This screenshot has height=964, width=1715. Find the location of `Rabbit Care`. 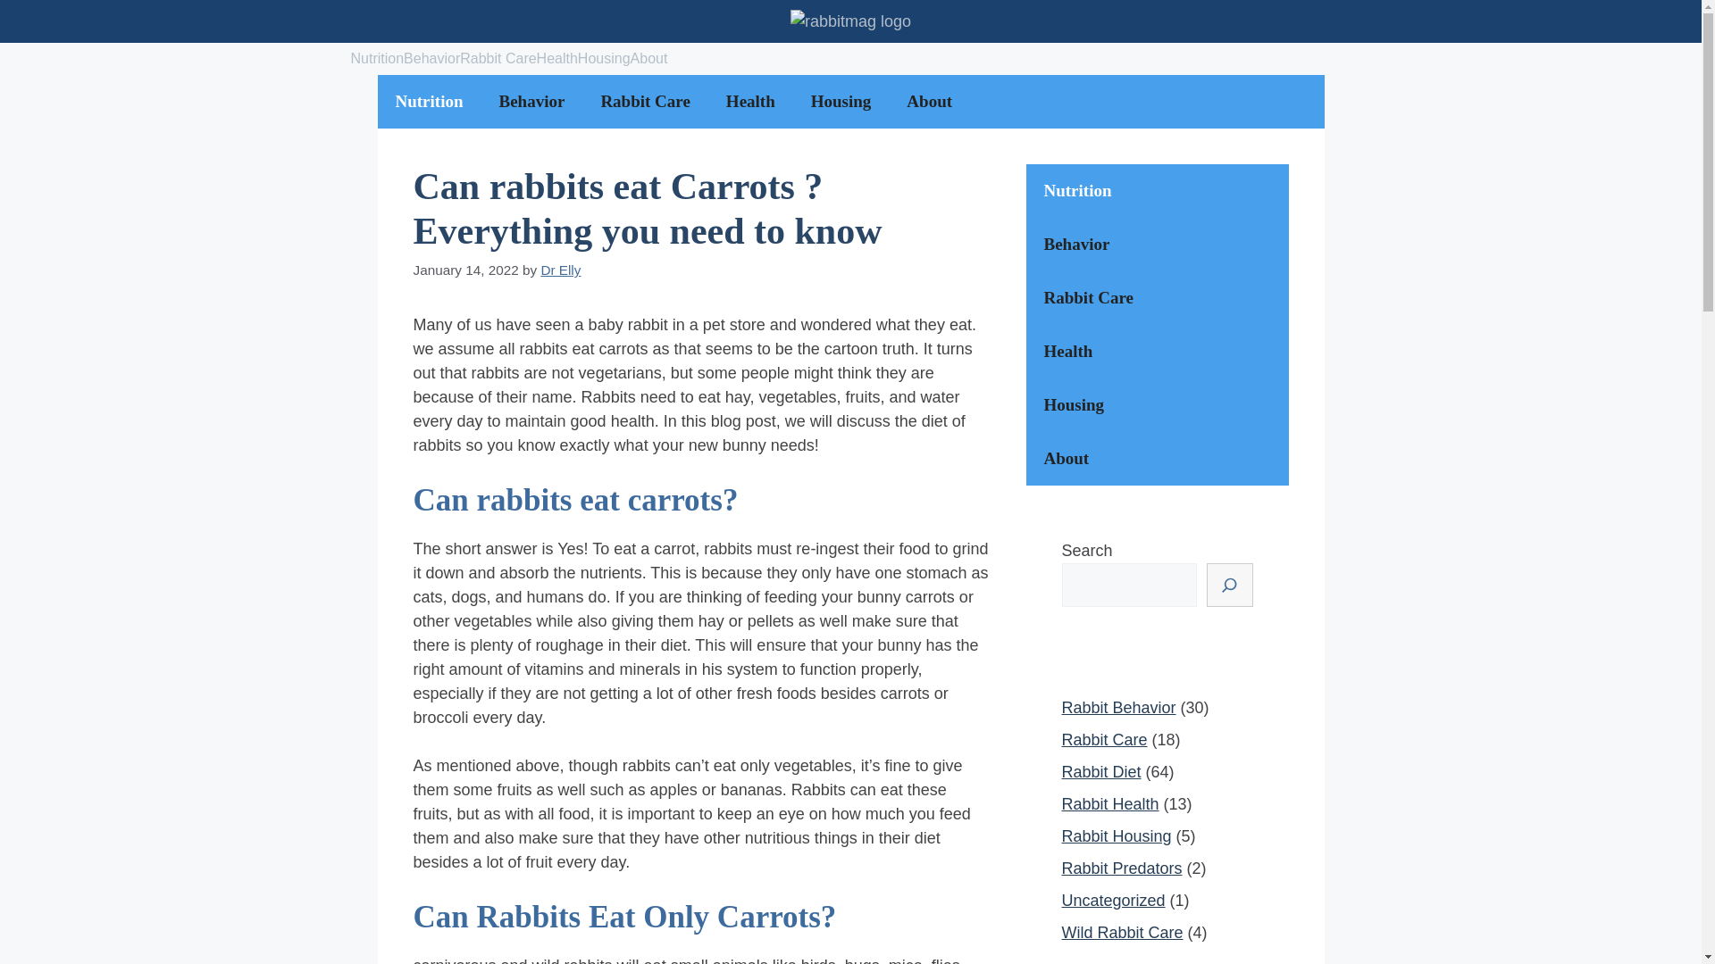

Rabbit Care is located at coordinates (497, 59).